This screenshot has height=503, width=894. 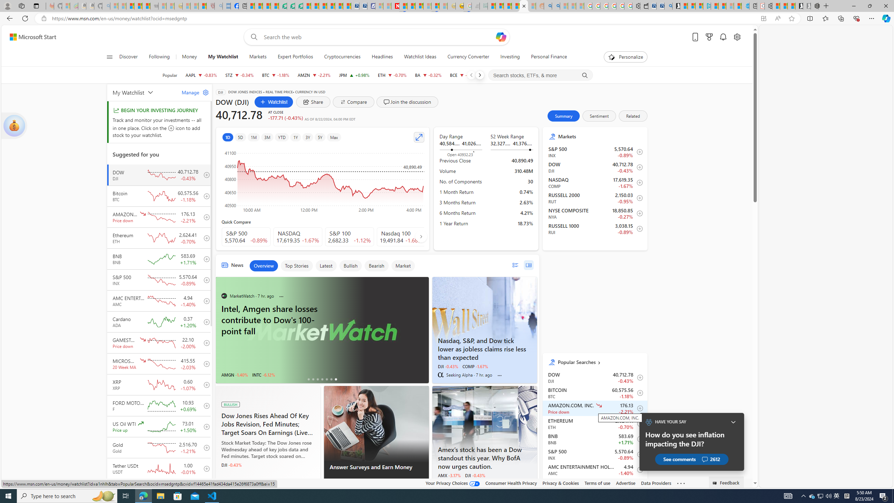 What do you see at coordinates (354, 75) in the screenshot?
I see `JPM JPMORGAN CHASE & CO. increase 216.71 +2.11 +0.98%` at bounding box center [354, 75].